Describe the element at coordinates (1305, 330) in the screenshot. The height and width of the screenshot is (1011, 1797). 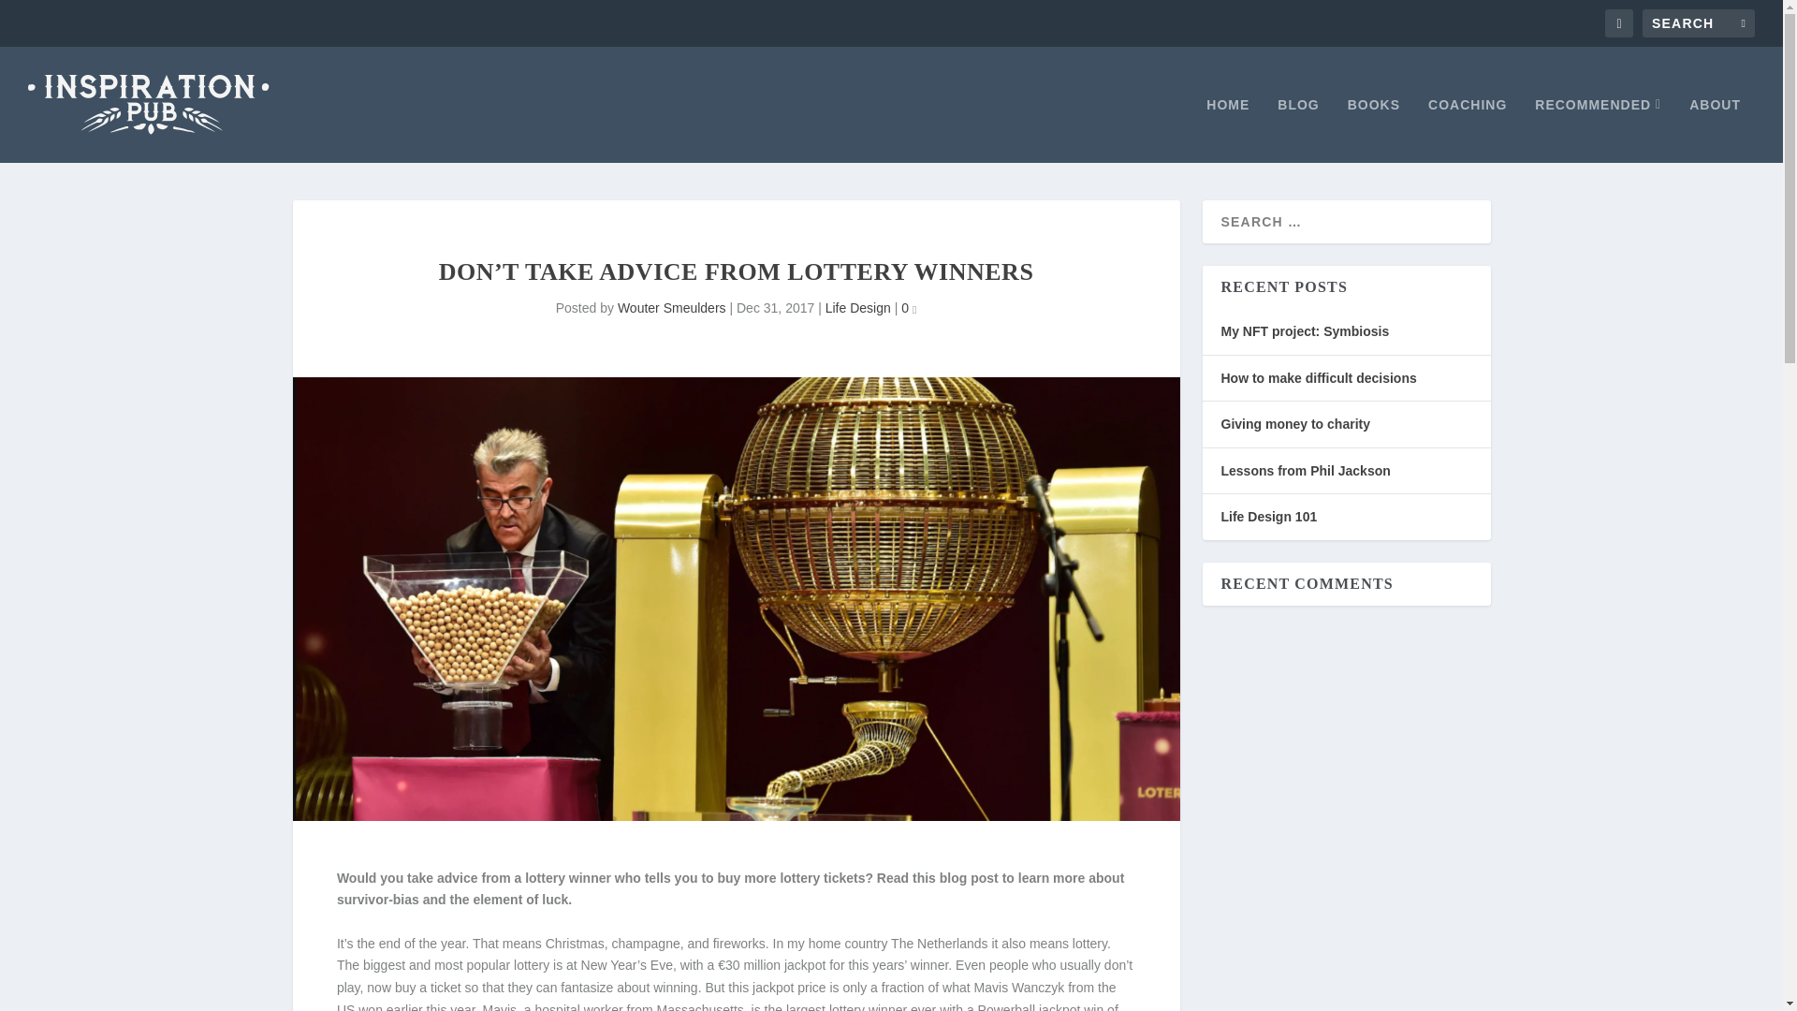
I see `My NFT project: Symbiosis` at that location.